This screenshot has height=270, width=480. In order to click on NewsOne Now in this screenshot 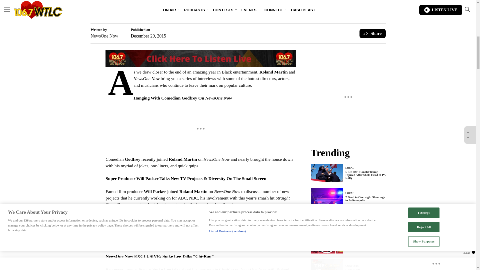, I will do `click(104, 36)`.